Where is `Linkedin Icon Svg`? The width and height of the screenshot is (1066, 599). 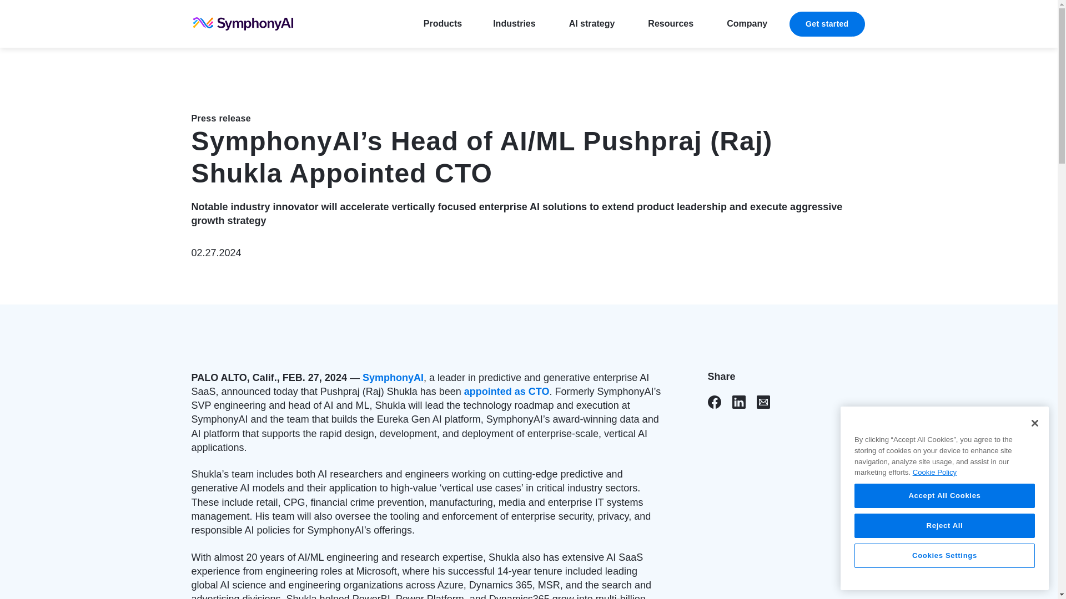 Linkedin Icon Svg is located at coordinates (738, 402).